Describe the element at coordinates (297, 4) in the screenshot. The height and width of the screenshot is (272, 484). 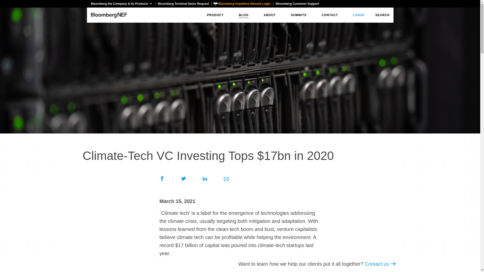
I see `Bloomberg Customer Support` at that location.